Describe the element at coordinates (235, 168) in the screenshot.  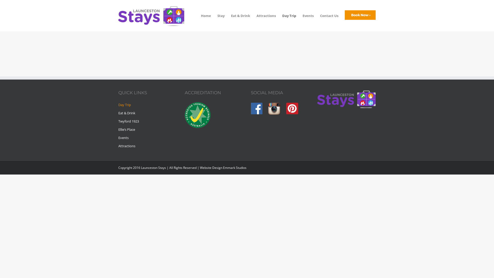
I see `Emmark Studios` at that location.